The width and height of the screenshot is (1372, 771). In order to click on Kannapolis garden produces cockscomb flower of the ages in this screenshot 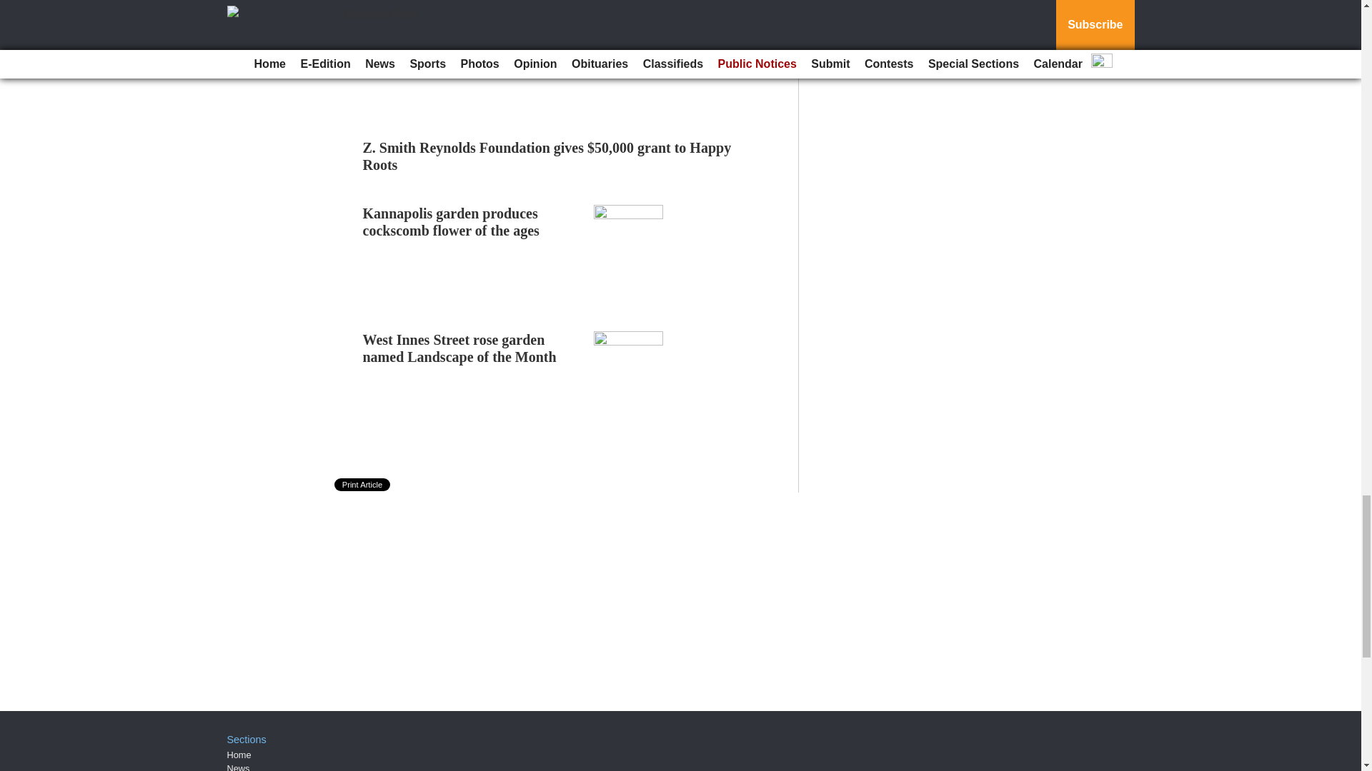, I will do `click(451, 221)`.